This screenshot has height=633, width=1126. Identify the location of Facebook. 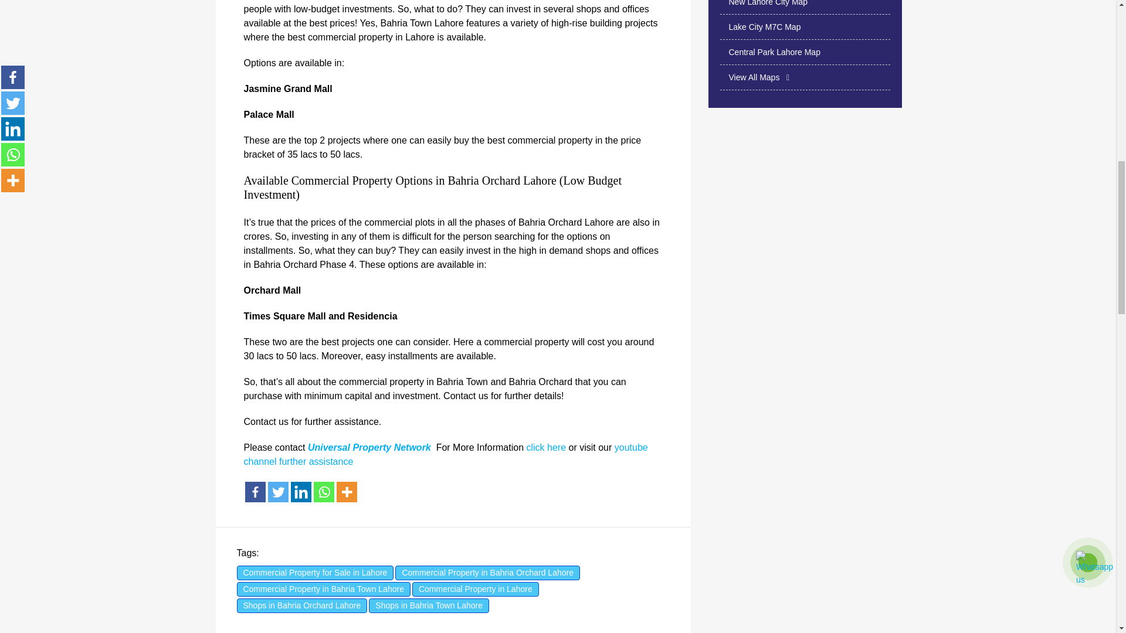
(256, 492).